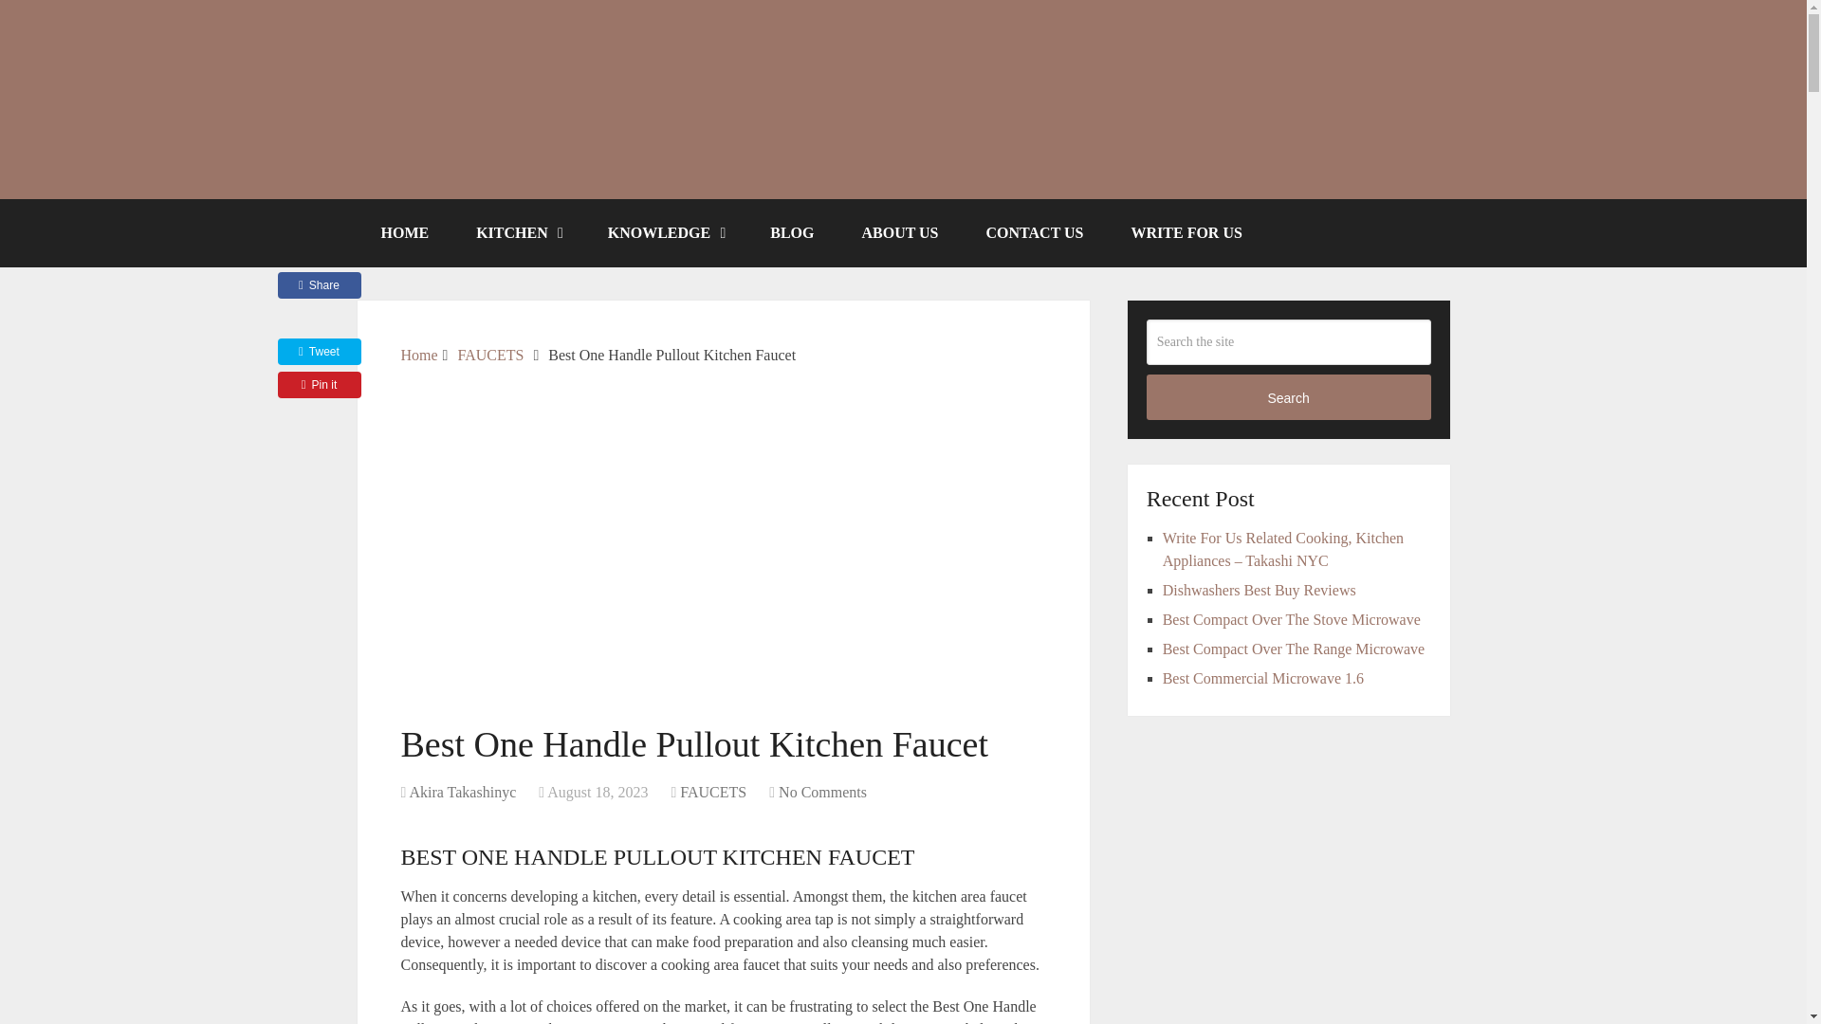 This screenshot has width=1821, height=1024. I want to click on KITCHEN, so click(518, 232).